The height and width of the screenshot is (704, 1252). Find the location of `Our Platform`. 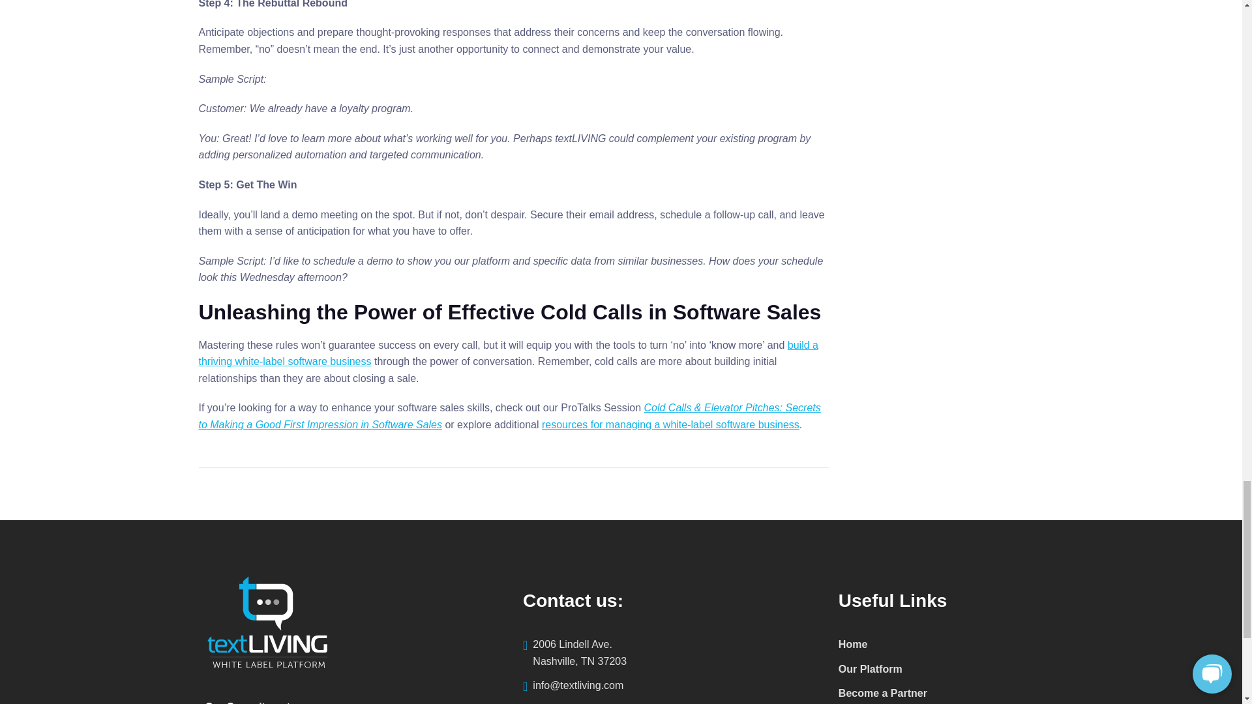

Our Platform is located at coordinates (871, 670).